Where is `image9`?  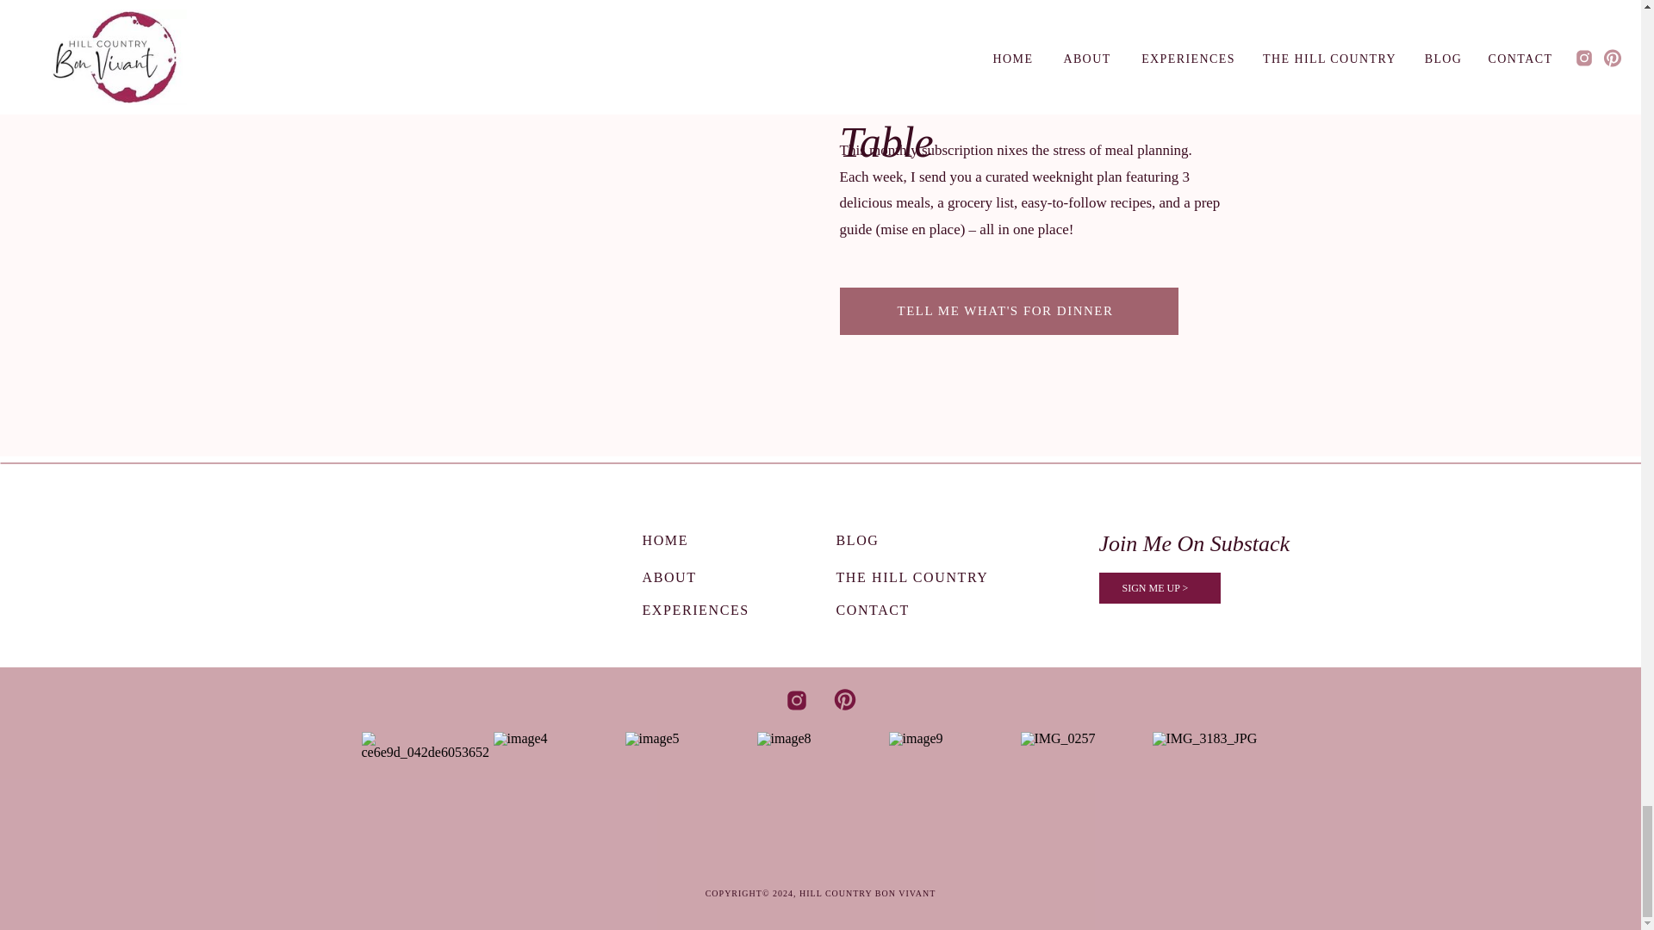
image9 is located at coordinates (953, 795).